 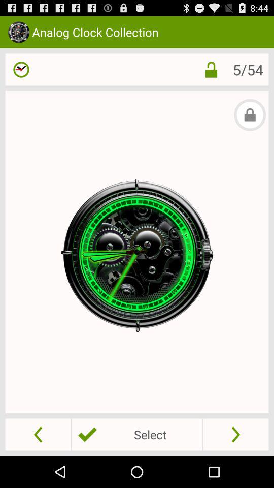 What do you see at coordinates (211, 69) in the screenshot?
I see `unlock` at bounding box center [211, 69].